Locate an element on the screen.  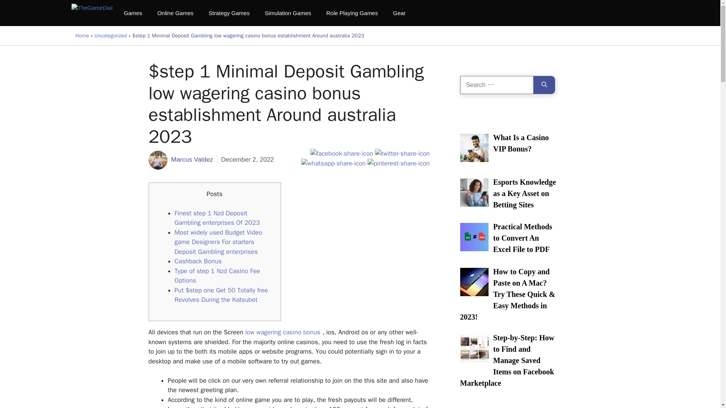
Esports Knowledge as a Key Asset on Betting Sites is located at coordinates (524, 194).